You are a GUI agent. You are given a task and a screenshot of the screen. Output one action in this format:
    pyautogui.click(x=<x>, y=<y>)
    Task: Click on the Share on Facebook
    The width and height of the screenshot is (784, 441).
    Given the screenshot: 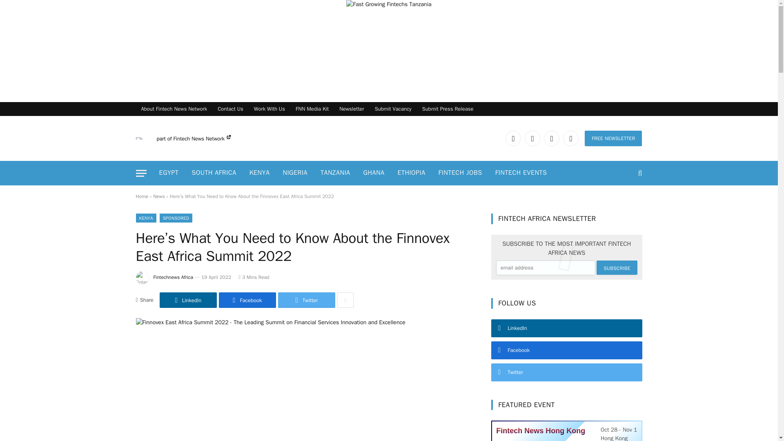 What is the action you would take?
    pyautogui.click(x=247, y=300)
    